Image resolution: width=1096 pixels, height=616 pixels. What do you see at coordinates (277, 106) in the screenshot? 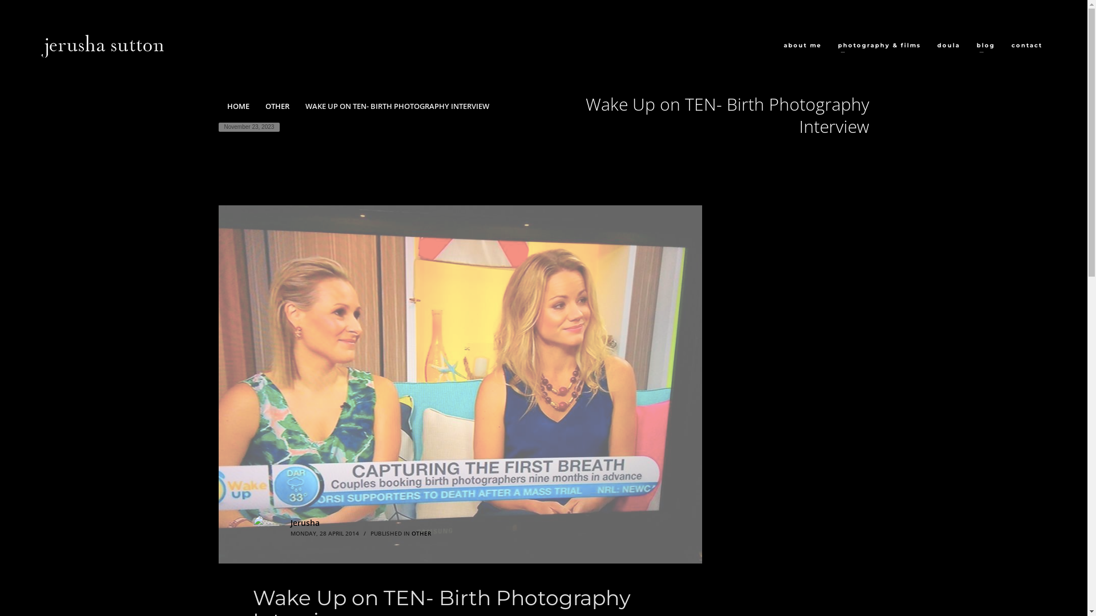
I see `OTHER` at bounding box center [277, 106].